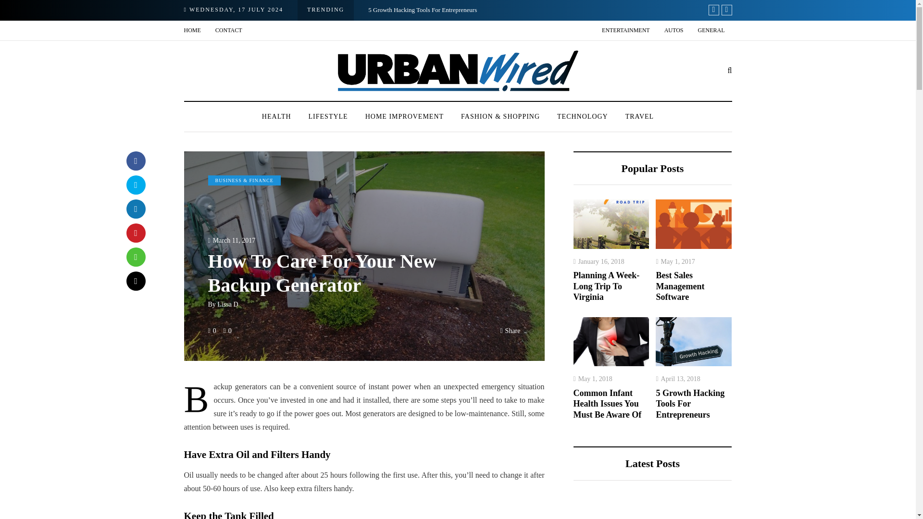 This screenshot has height=519, width=923. Describe the element at coordinates (711, 31) in the screenshot. I see `GENERAL` at that location.